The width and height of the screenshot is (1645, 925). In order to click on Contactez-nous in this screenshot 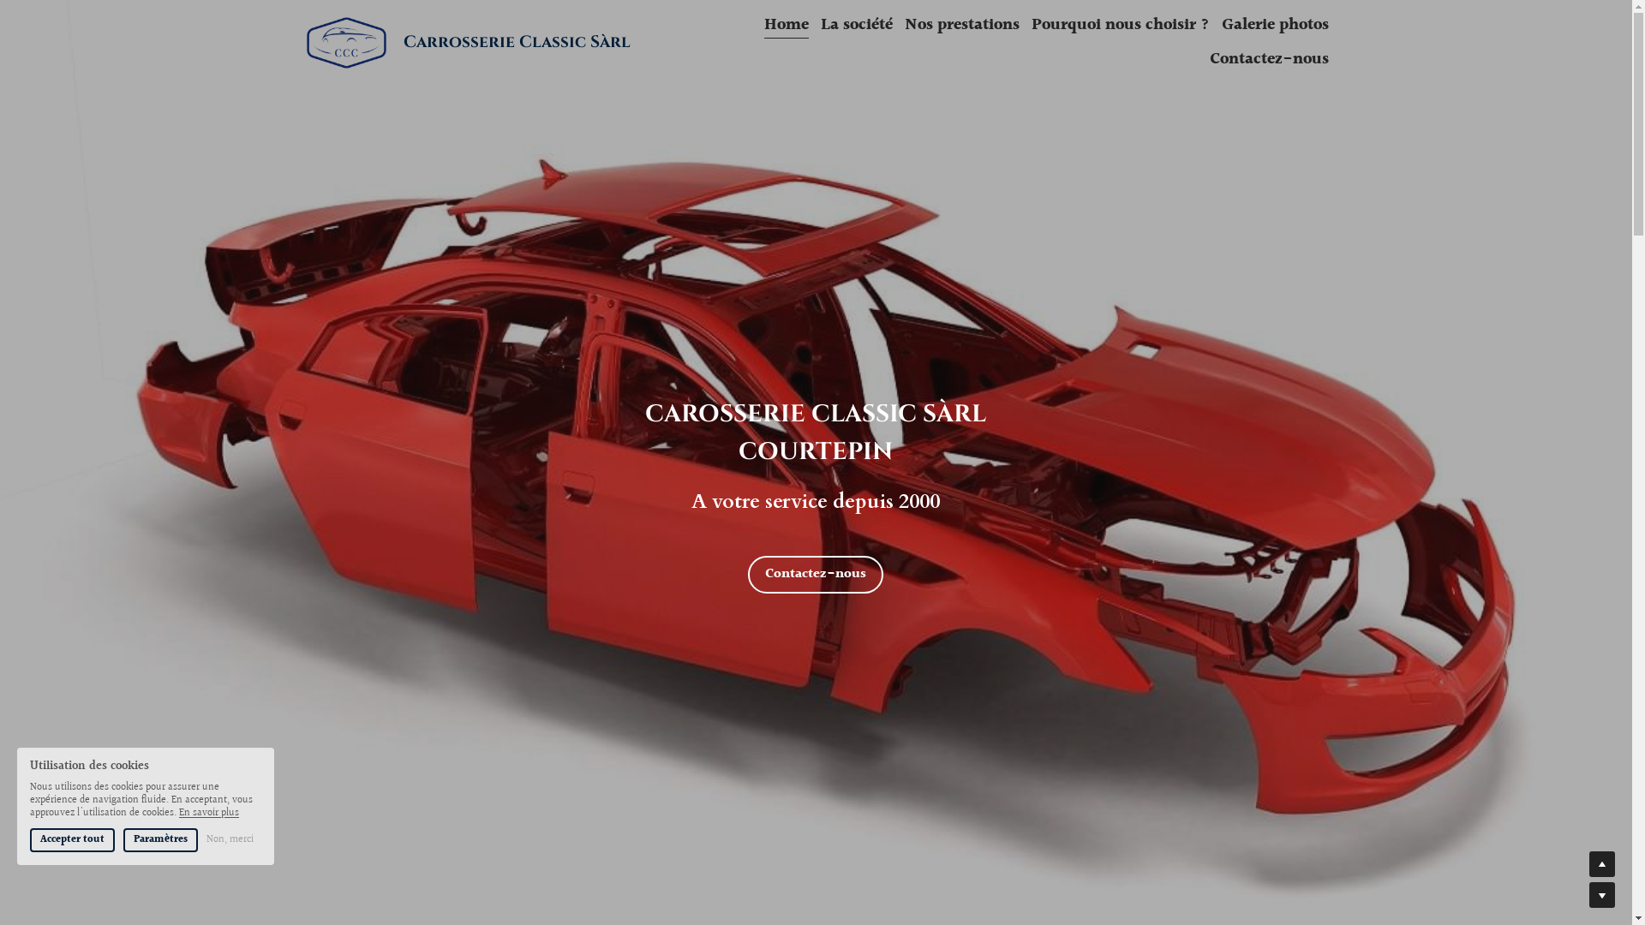, I will do `click(816, 575)`.